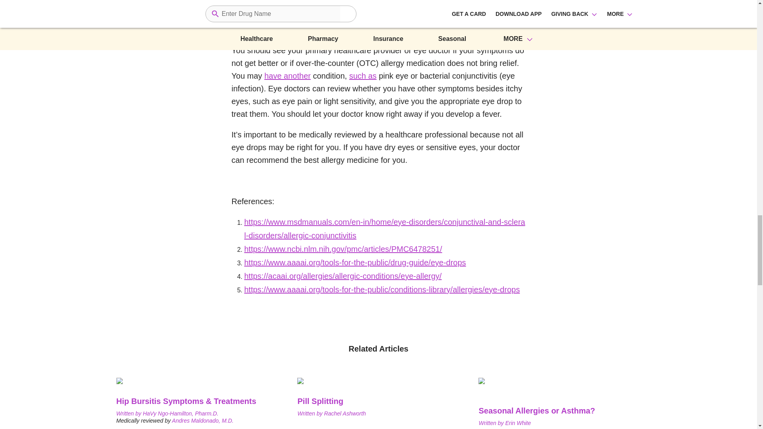 The height and width of the screenshot is (429, 763). Describe the element at coordinates (344, 413) in the screenshot. I see `Pill Splitting` at that location.